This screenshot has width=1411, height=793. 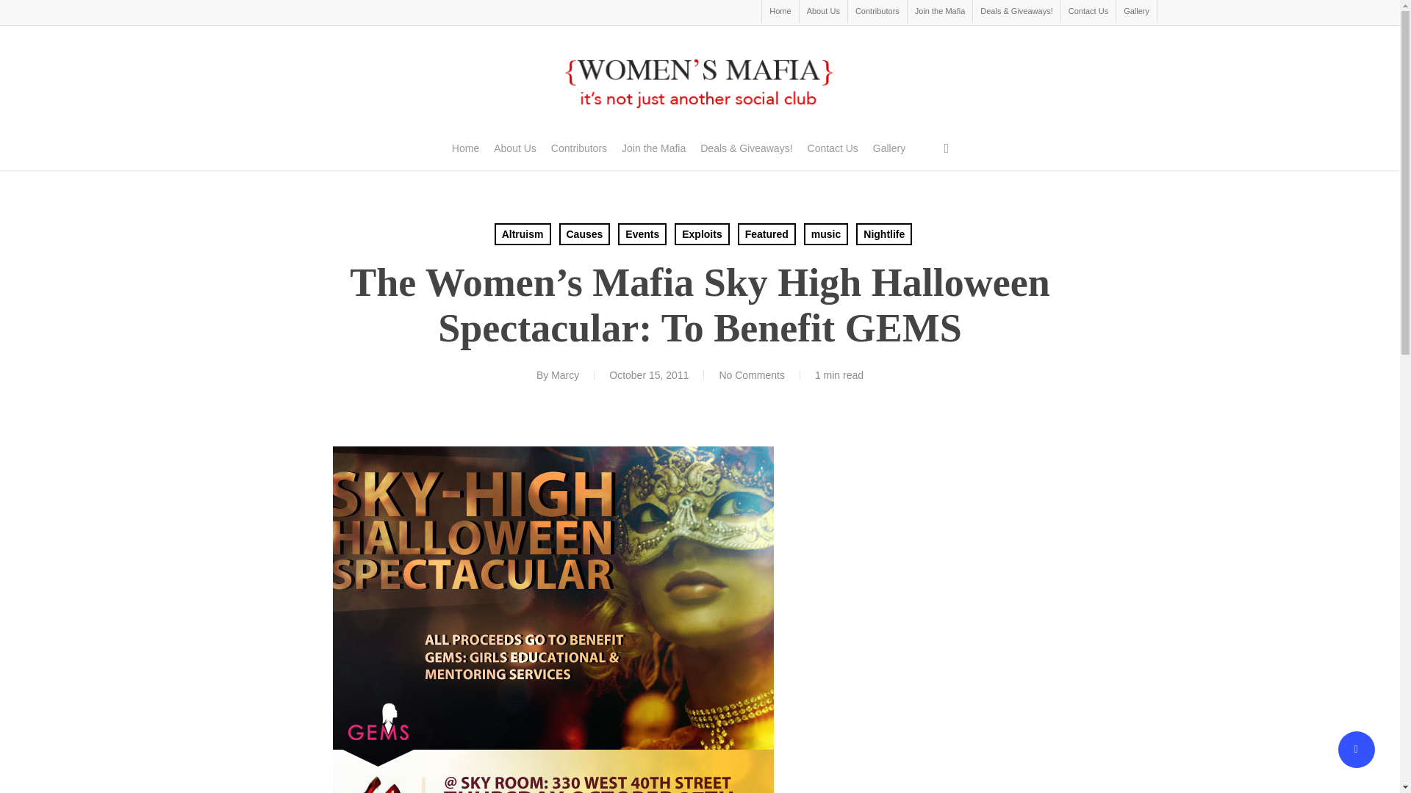 I want to click on Gallery, so click(x=1136, y=12).